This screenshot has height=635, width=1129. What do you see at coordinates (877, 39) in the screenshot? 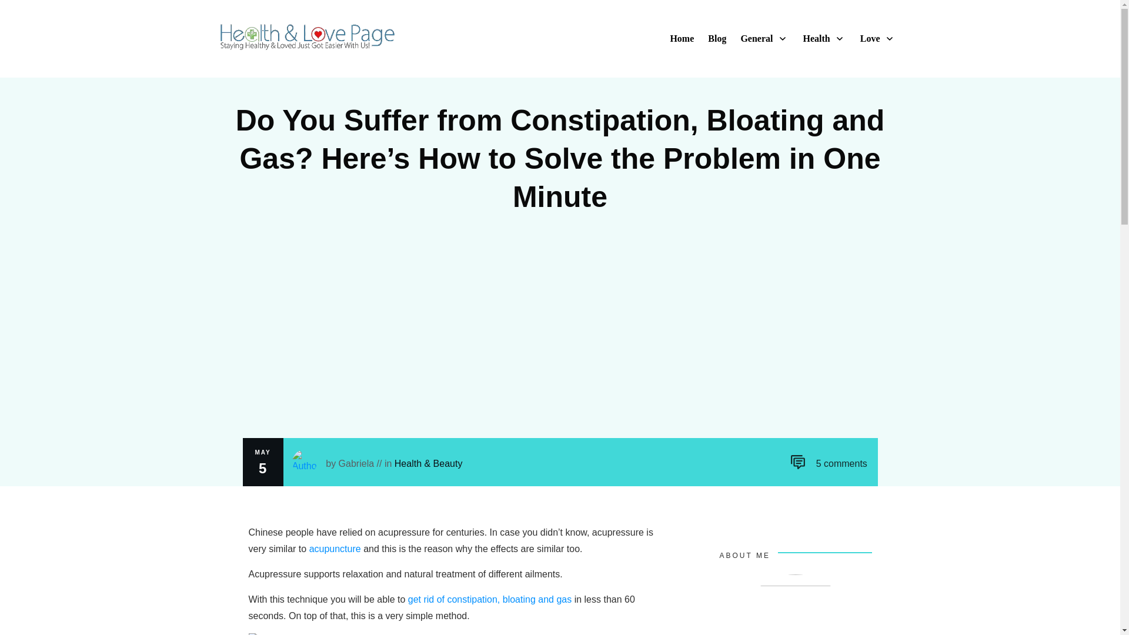
I see `Love` at bounding box center [877, 39].